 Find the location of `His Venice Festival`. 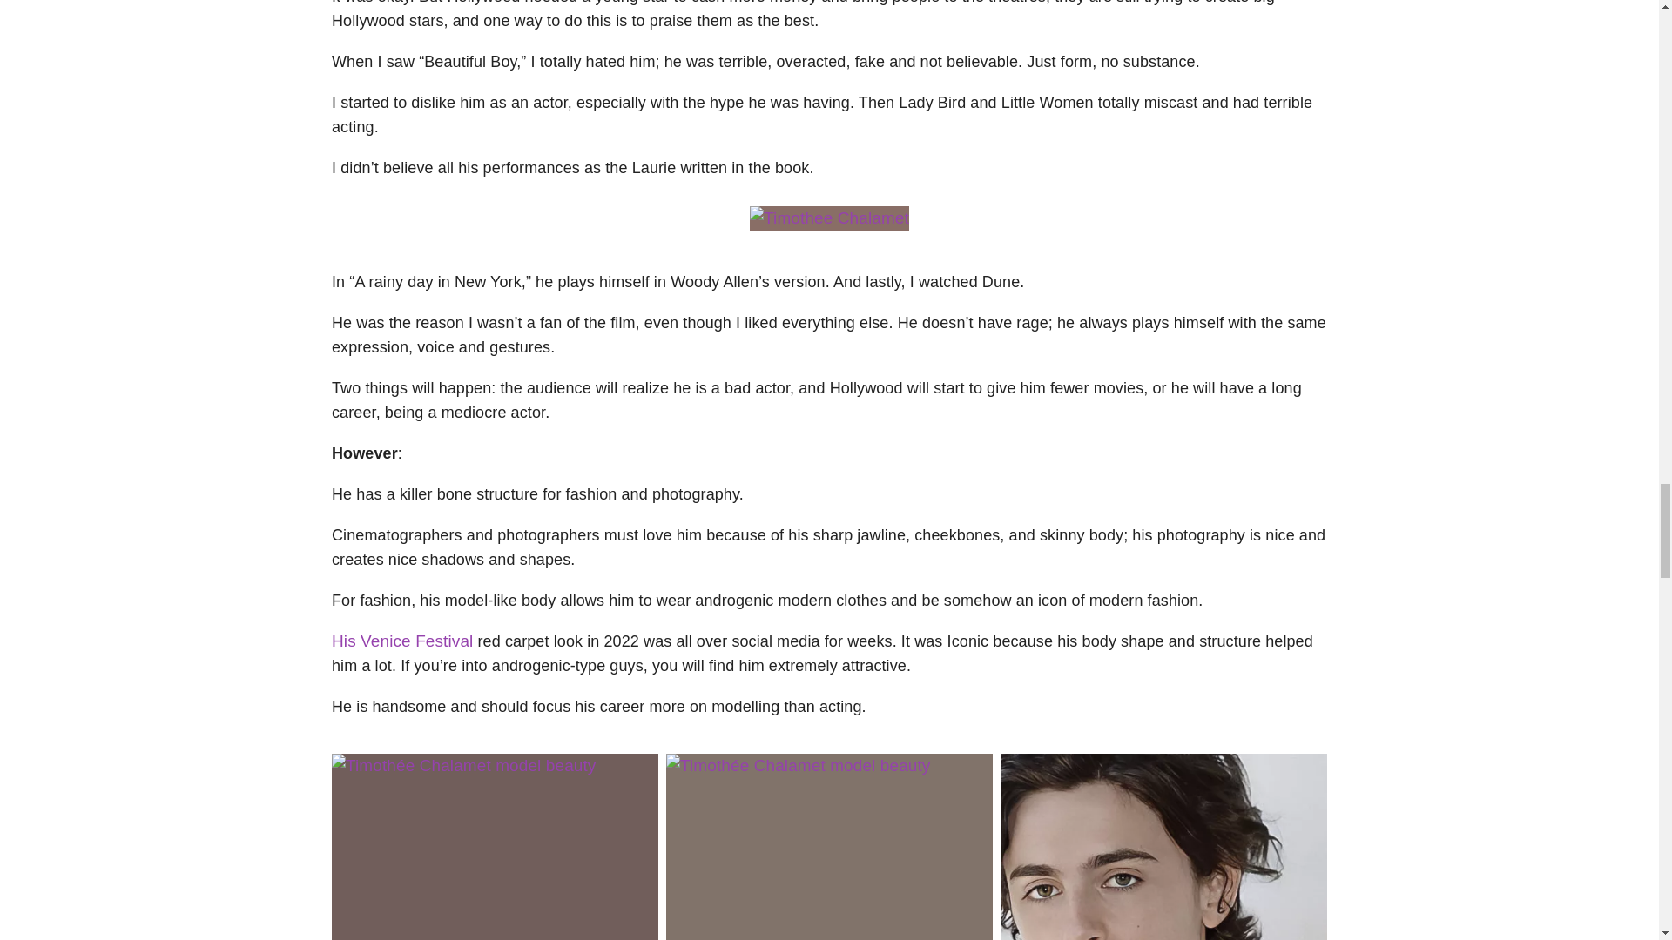

His Venice Festival is located at coordinates (402, 641).